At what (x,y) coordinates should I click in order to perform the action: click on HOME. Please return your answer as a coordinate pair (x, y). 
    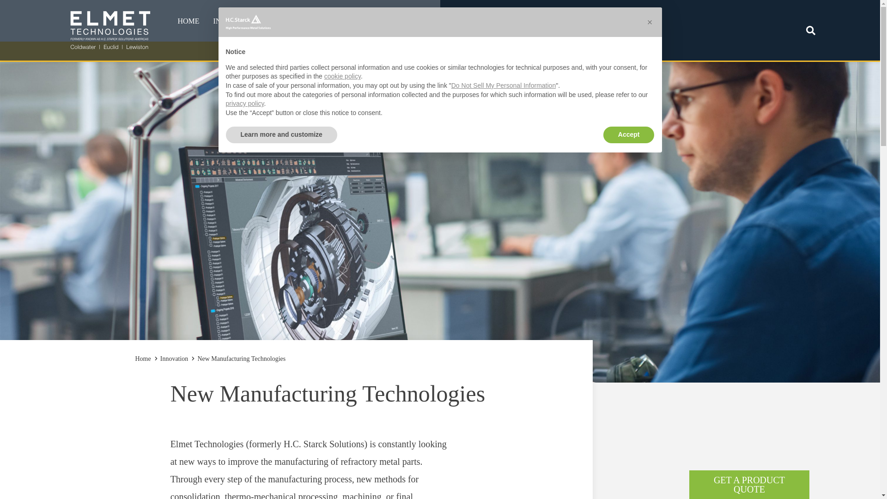
    Looking at the image, I should click on (188, 21).